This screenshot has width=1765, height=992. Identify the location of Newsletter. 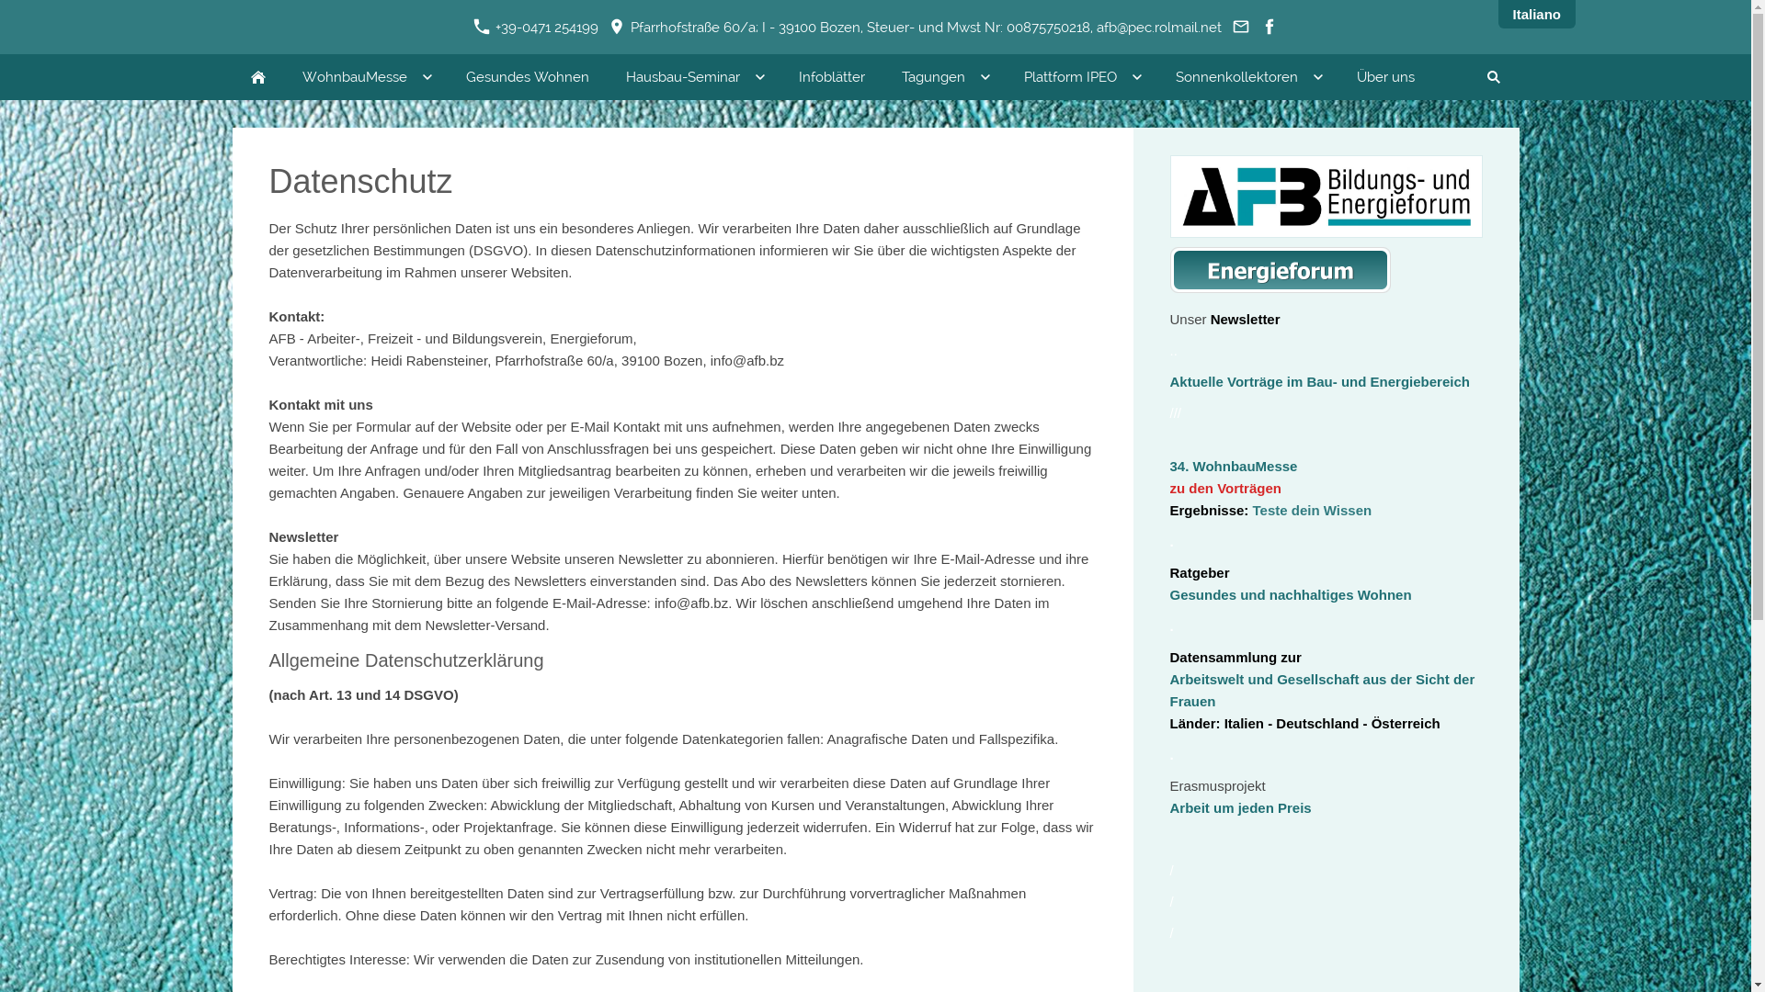
(1246, 320).